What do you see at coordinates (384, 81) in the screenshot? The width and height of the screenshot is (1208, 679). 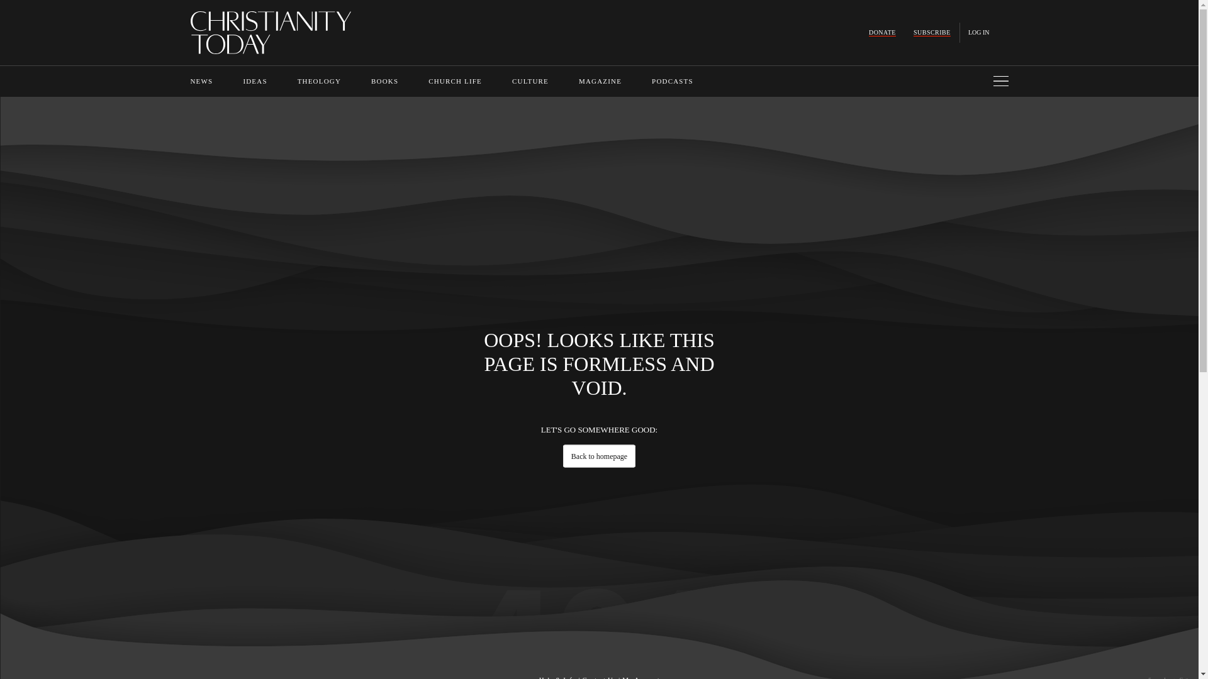 I see `BOOKS` at bounding box center [384, 81].